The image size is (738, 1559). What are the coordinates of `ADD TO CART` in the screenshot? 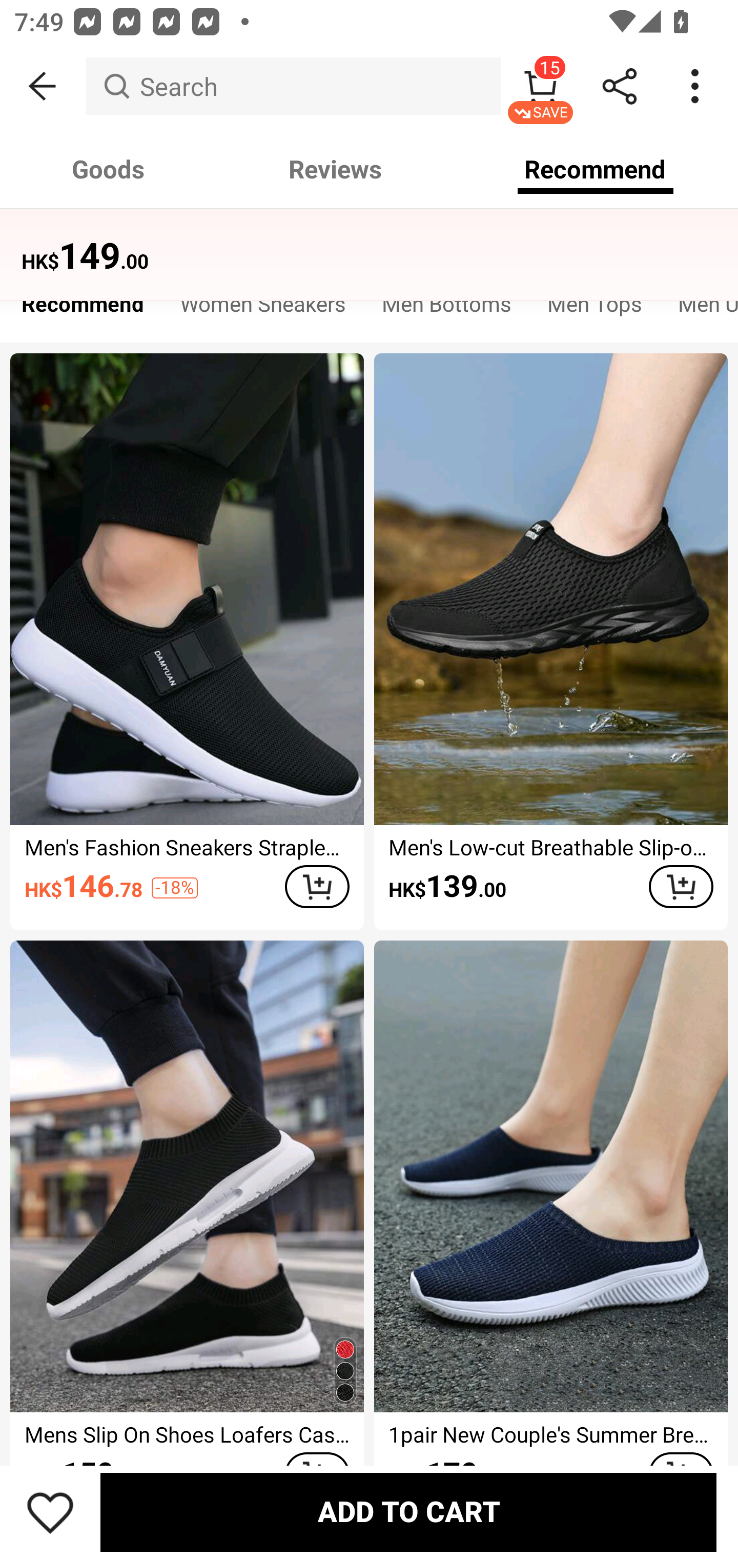 It's located at (408, 1512).